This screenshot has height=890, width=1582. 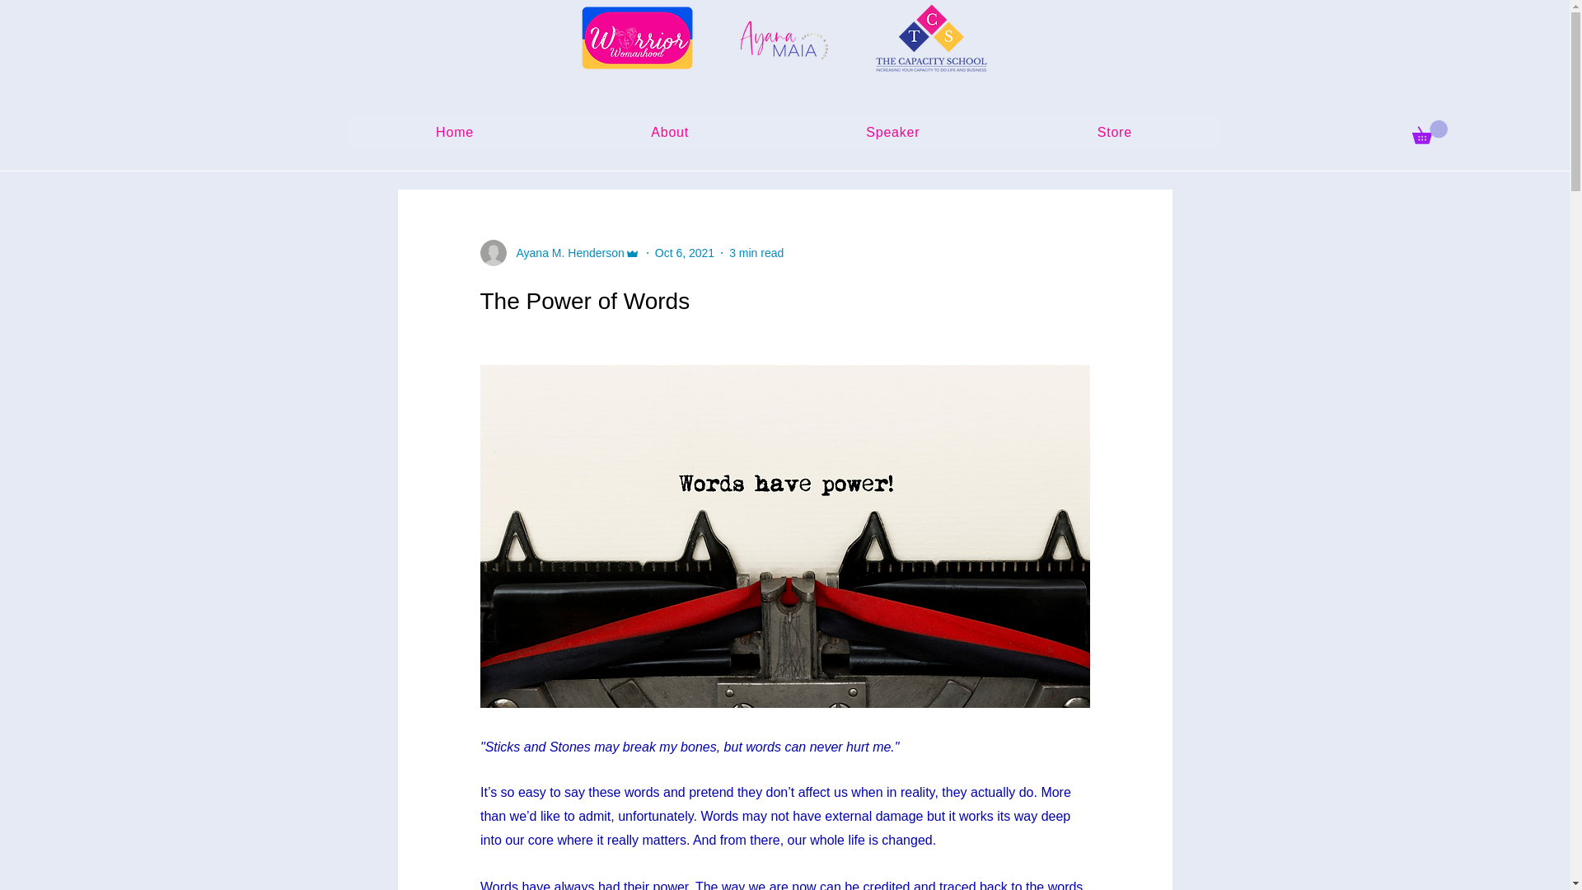 What do you see at coordinates (671, 133) in the screenshot?
I see `About` at bounding box center [671, 133].